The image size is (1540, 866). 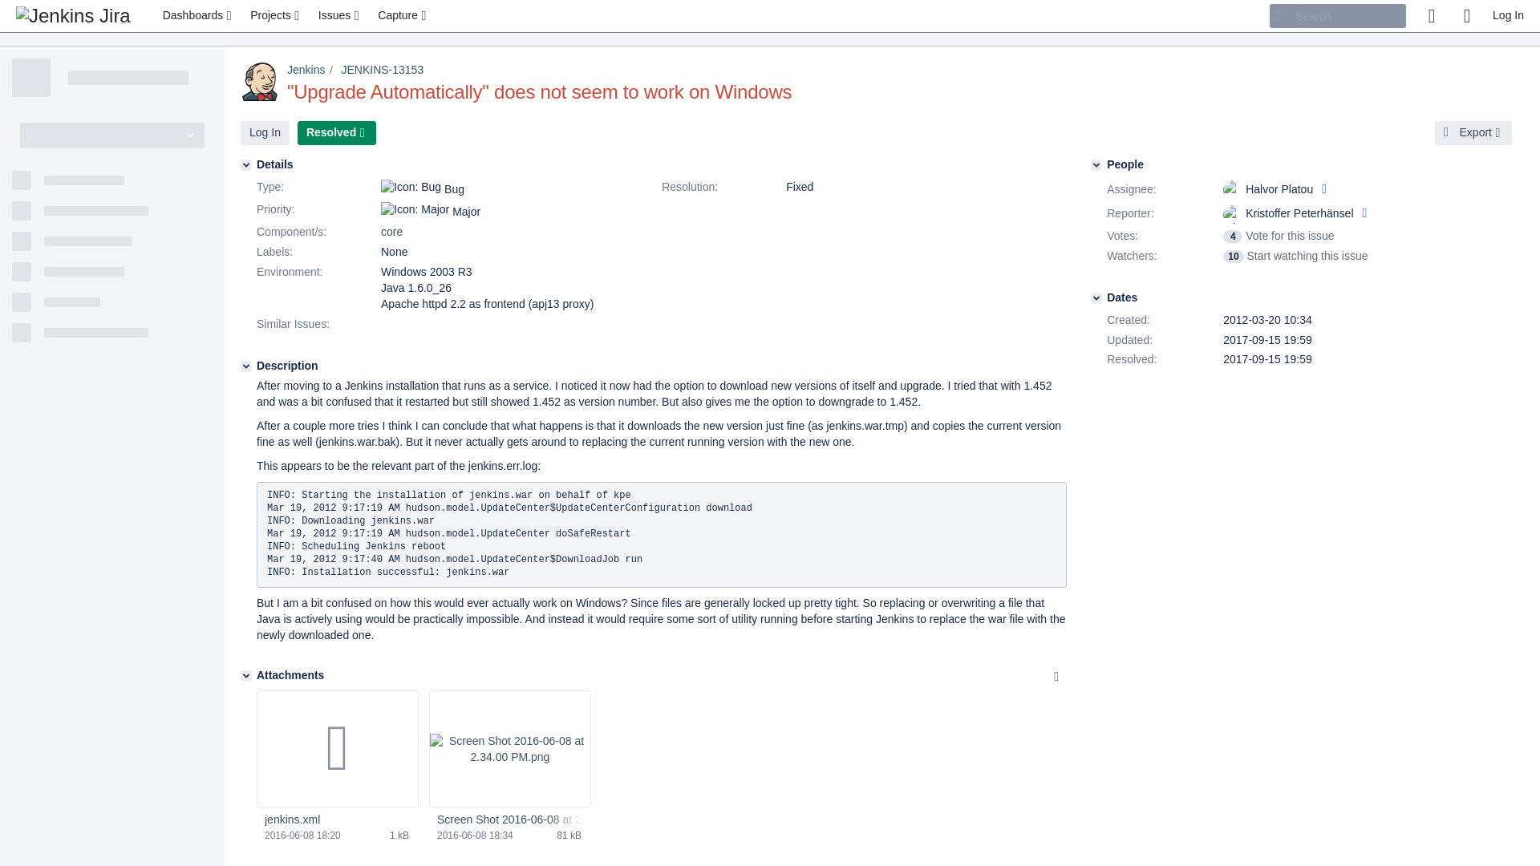 I want to click on Export this issue in another format, so click(x=1473, y=133).